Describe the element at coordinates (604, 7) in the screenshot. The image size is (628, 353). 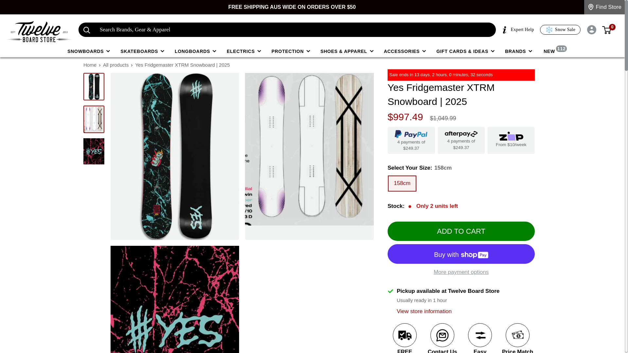
I see `Find Store` at that location.